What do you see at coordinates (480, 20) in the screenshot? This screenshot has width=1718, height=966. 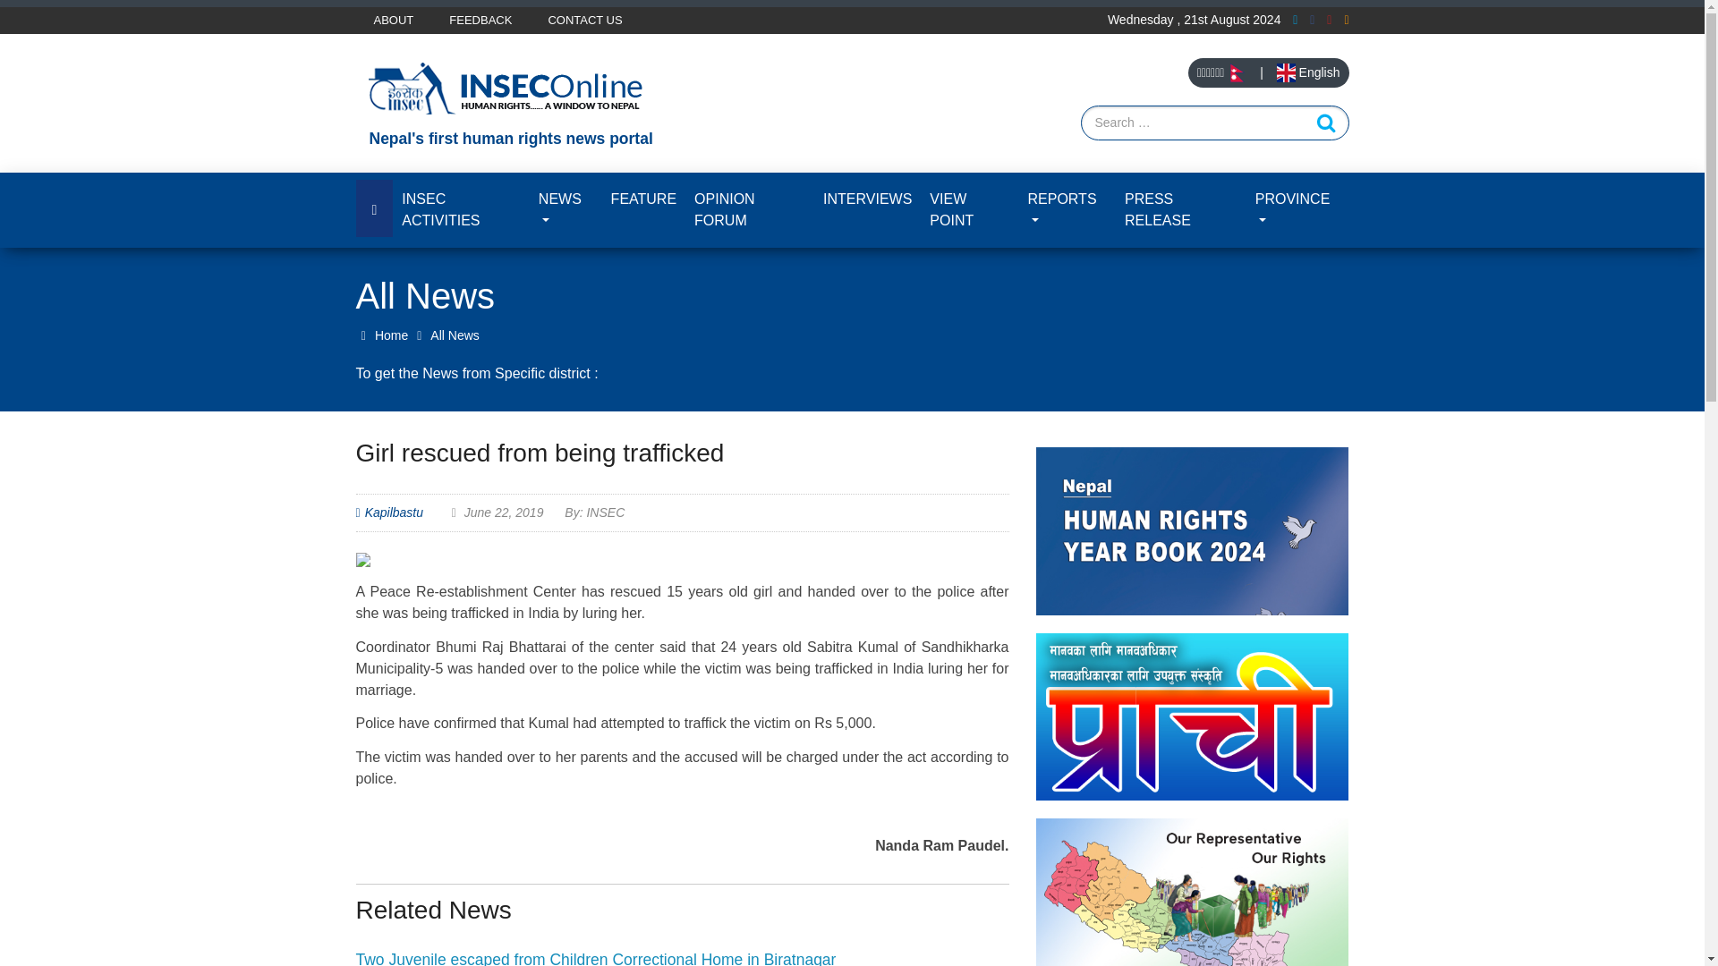 I see `FEEDBACK` at bounding box center [480, 20].